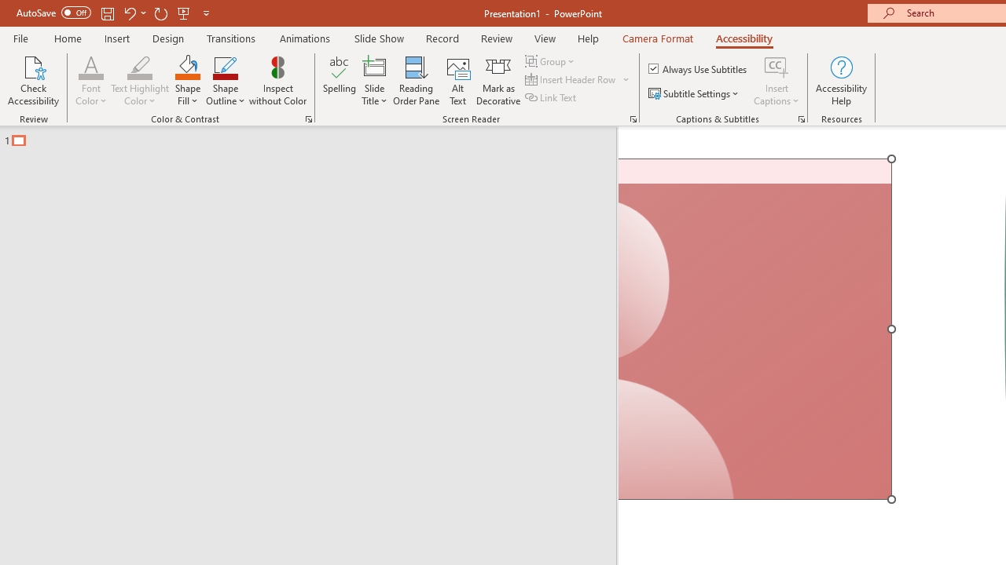 This screenshot has height=565, width=1006. I want to click on Insert Captions, so click(777, 80).